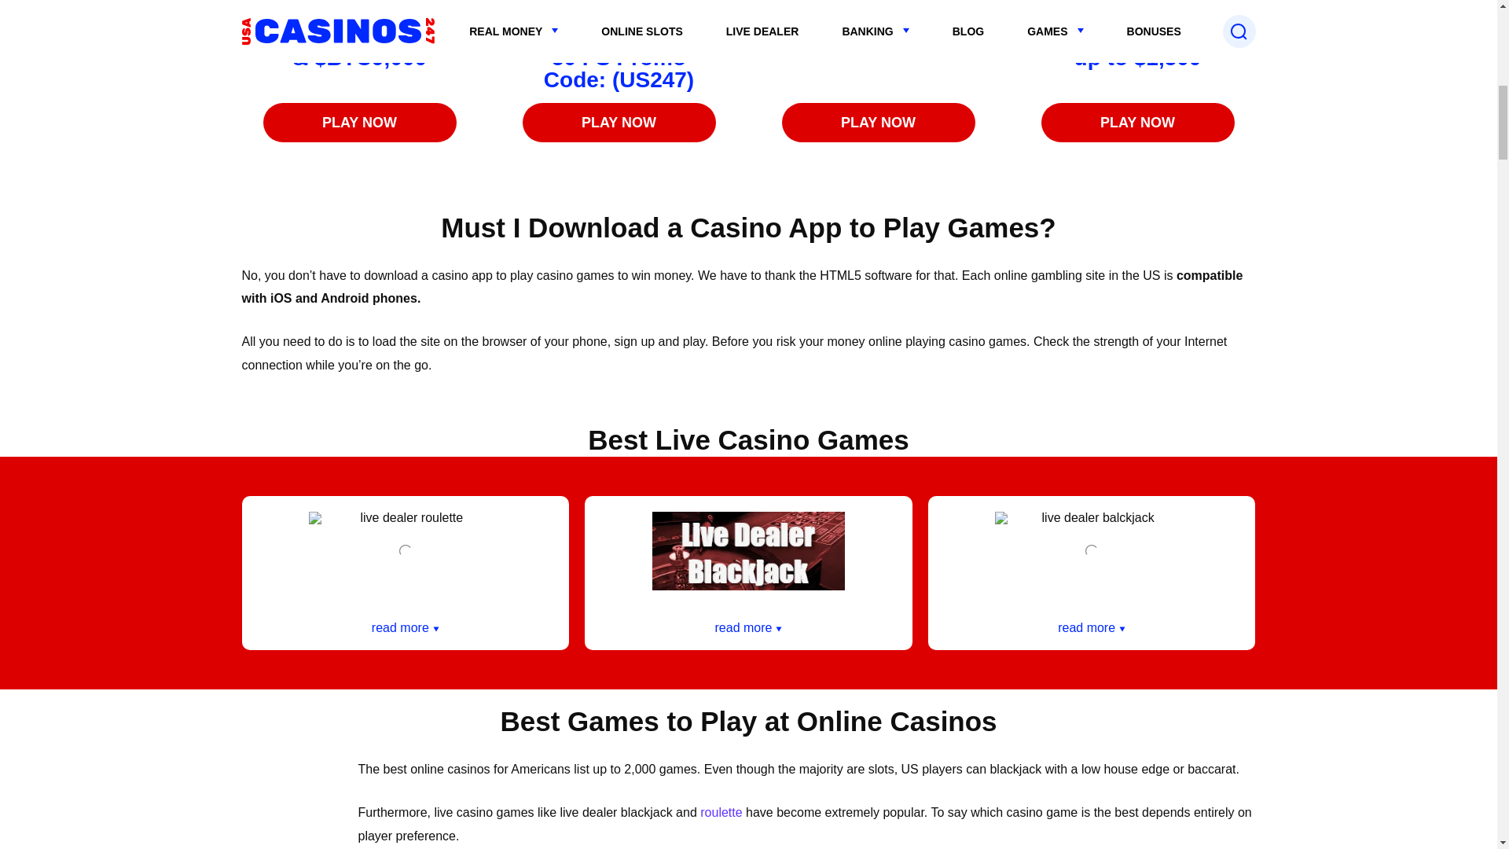 The width and height of the screenshot is (1509, 849). What do you see at coordinates (619, 123) in the screenshot?
I see `PLAY NOW` at bounding box center [619, 123].